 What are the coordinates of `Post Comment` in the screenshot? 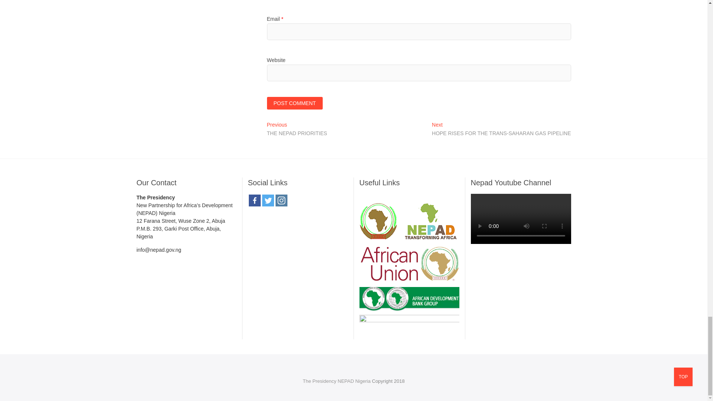 It's located at (294, 103).